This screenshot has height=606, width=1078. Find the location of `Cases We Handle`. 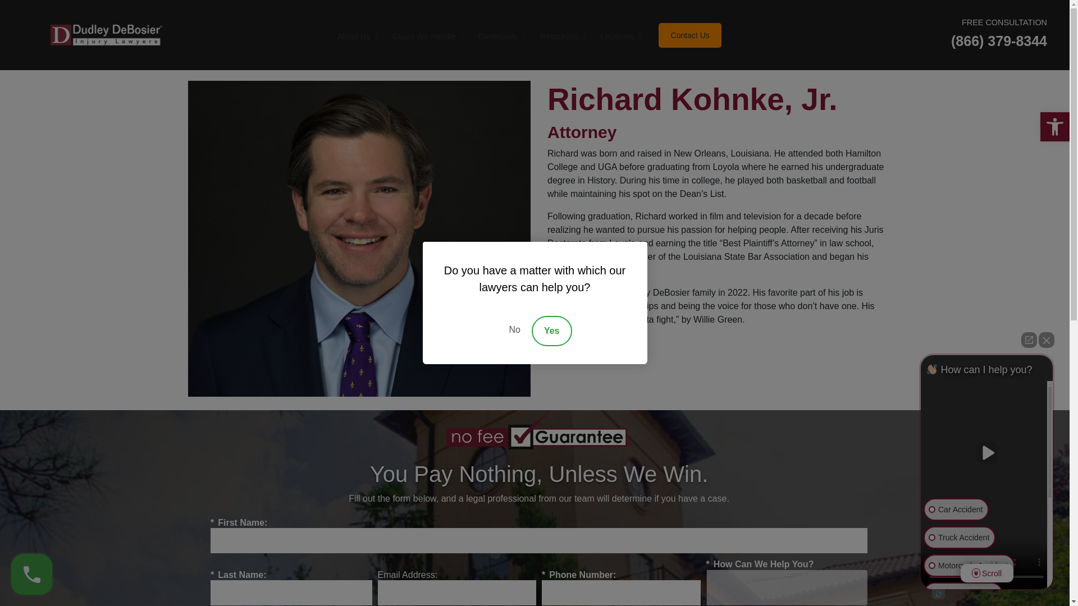

Cases We Handle is located at coordinates (1054, 126).